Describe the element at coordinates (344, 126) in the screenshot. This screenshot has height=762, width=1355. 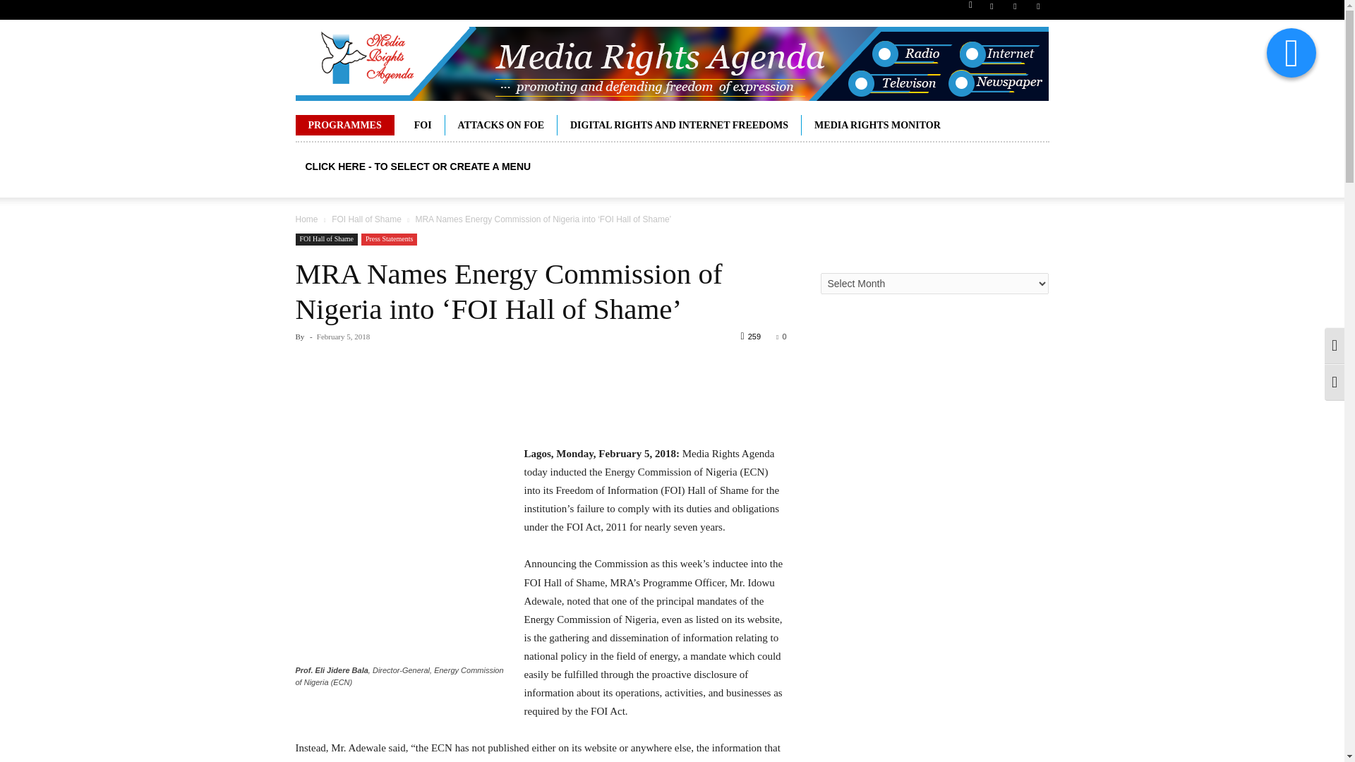
I see `PROGRAMMES` at that location.